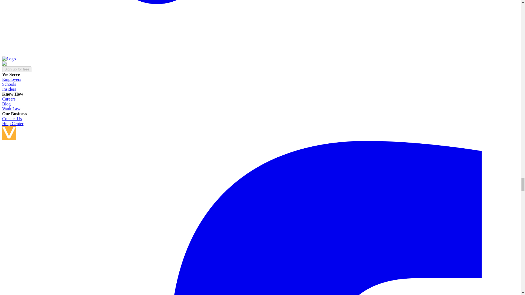  What do you see at coordinates (13, 123) in the screenshot?
I see `Help Center` at bounding box center [13, 123].